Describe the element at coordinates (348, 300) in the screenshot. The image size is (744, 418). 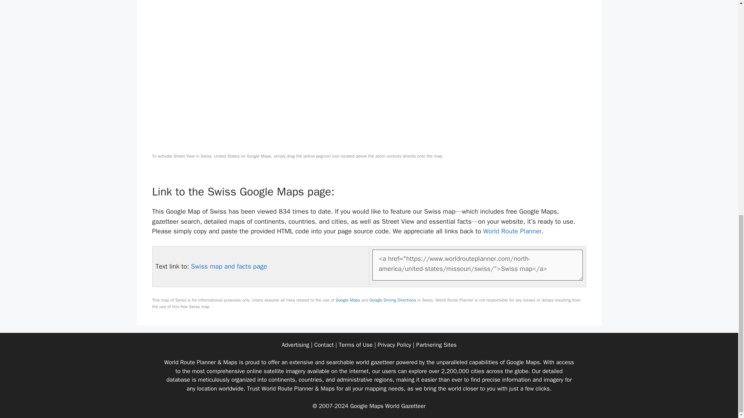
I see `Google Maps` at that location.